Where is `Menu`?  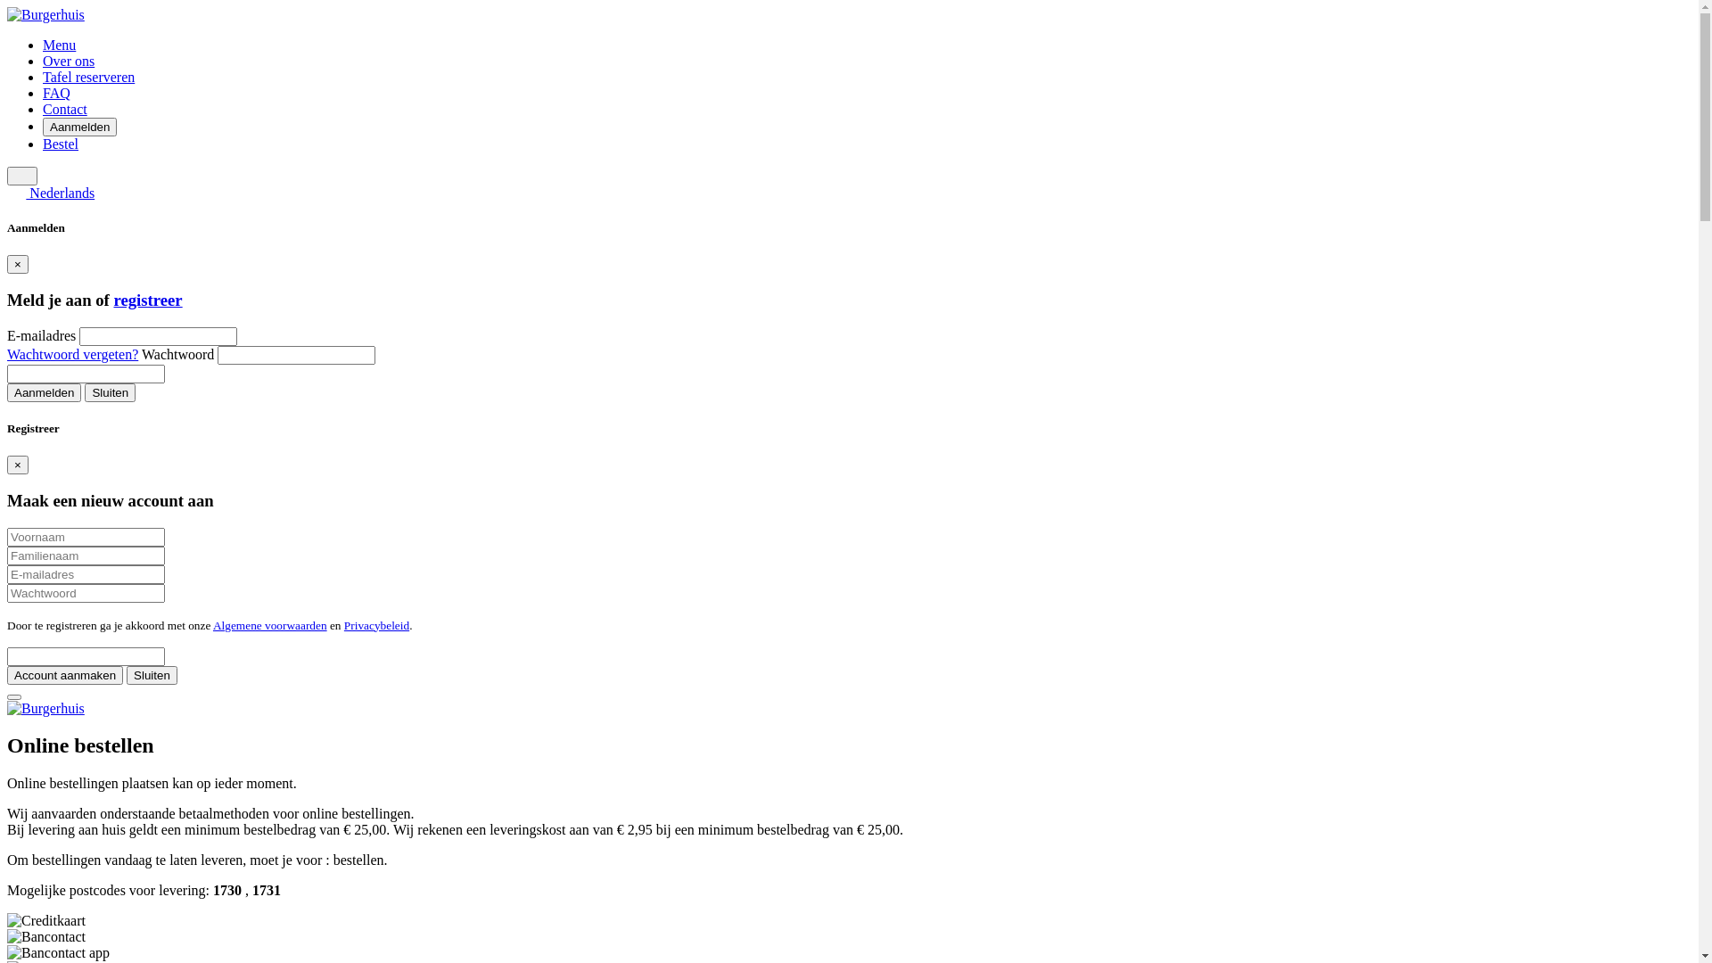 Menu is located at coordinates (59, 45).